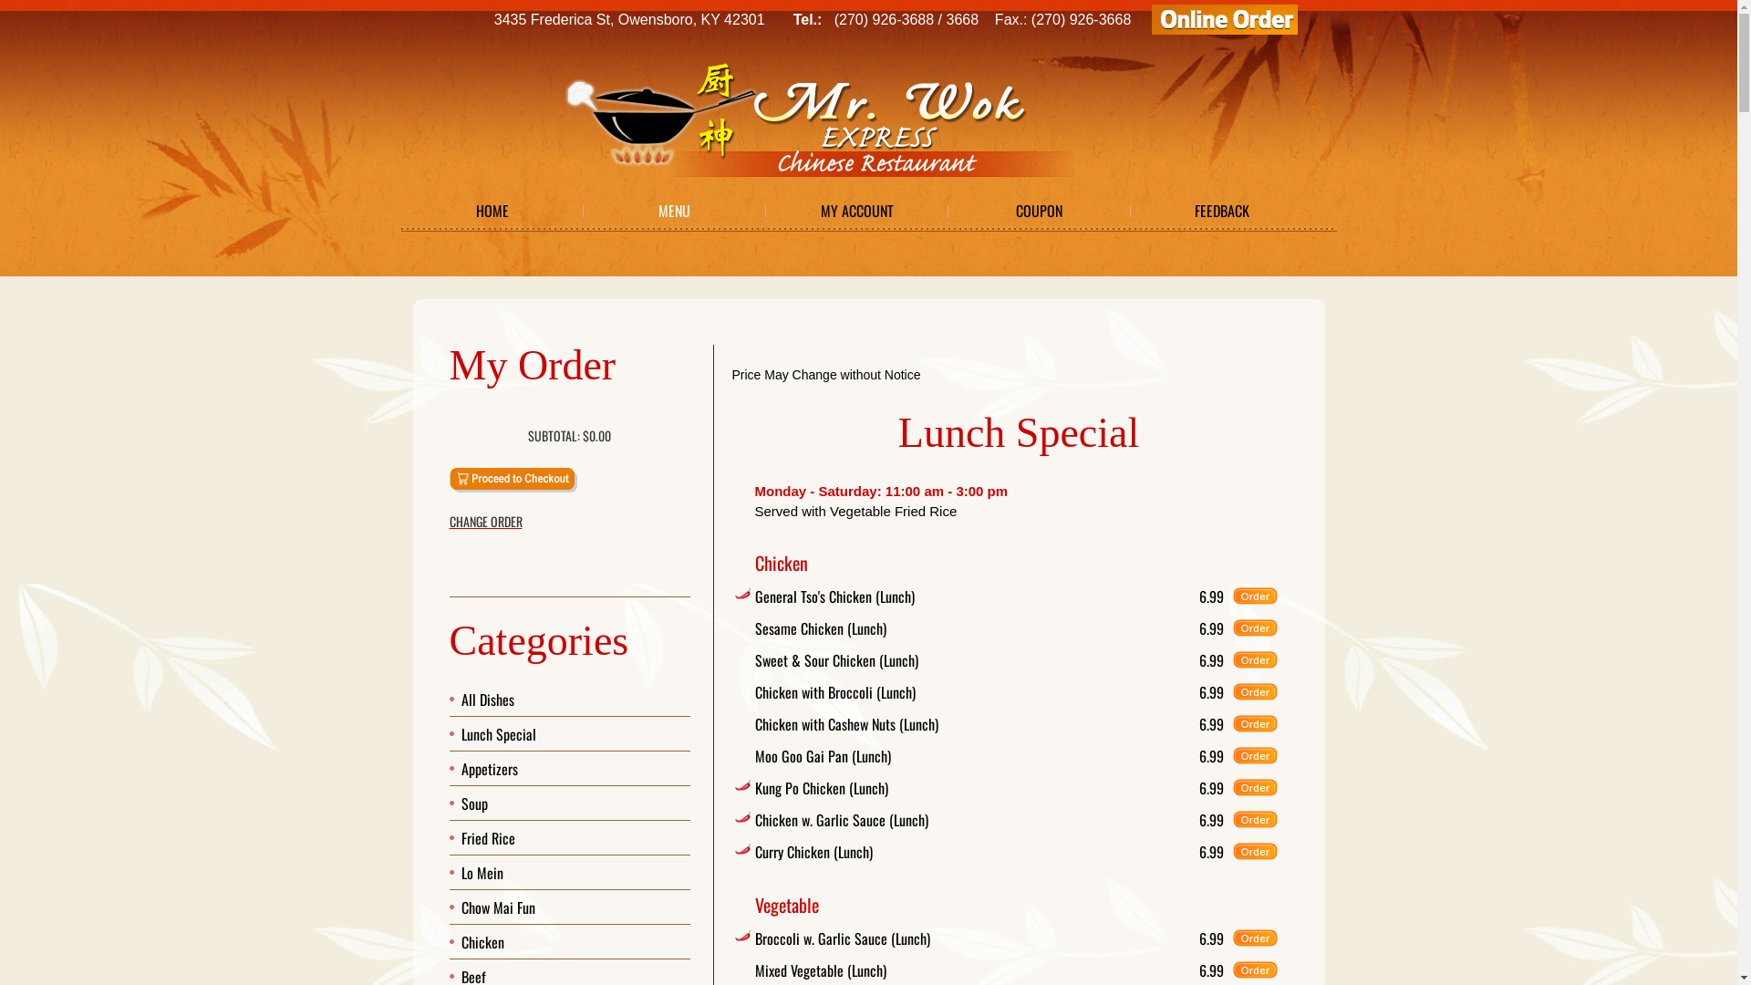 This screenshot has height=985, width=1751. Describe the element at coordinates (489, 838) in the screenshot. I see `Fried Rice` at that location.